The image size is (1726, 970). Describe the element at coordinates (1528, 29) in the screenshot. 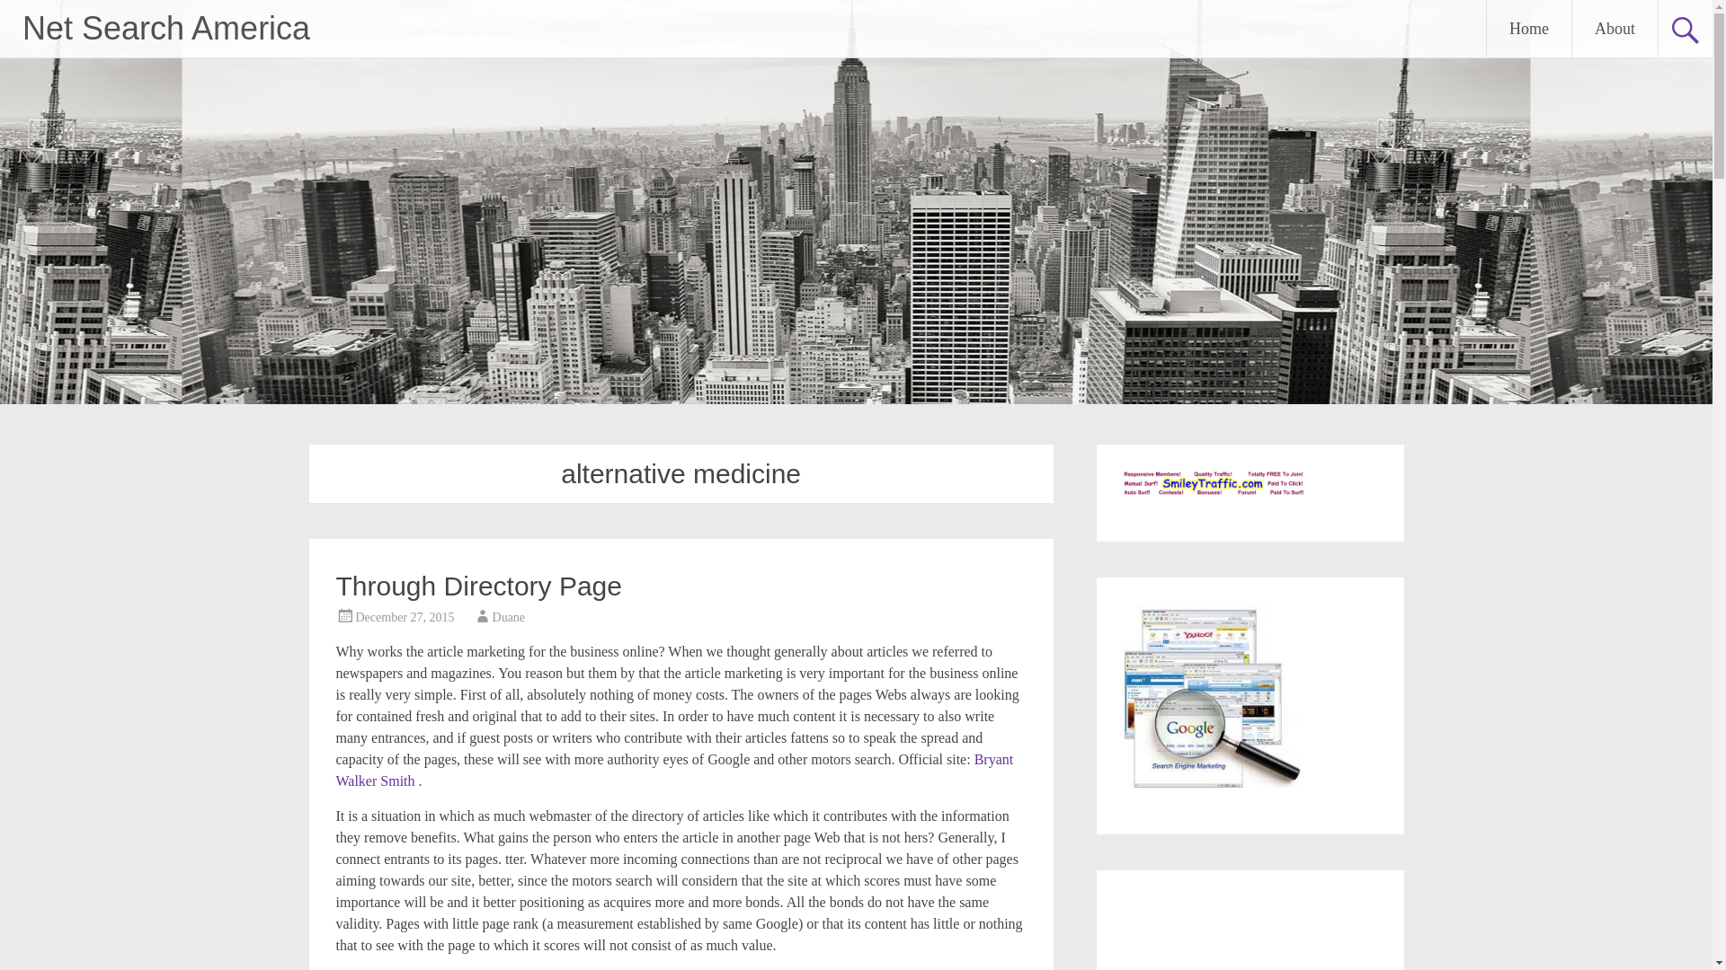

I see `Home` at that location.